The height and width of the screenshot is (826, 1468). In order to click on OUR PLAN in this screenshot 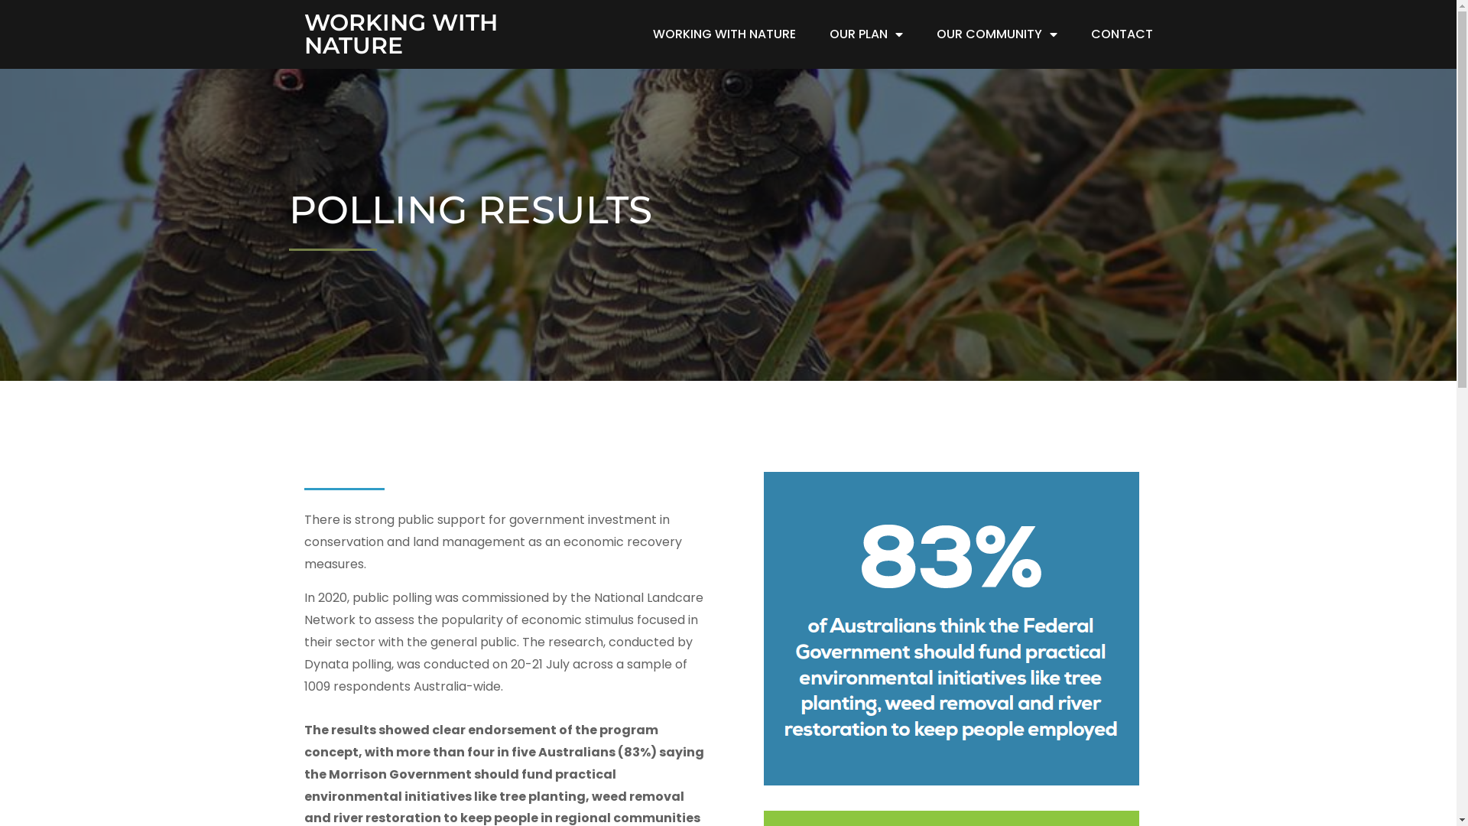, I will do `click(866, 34)`.